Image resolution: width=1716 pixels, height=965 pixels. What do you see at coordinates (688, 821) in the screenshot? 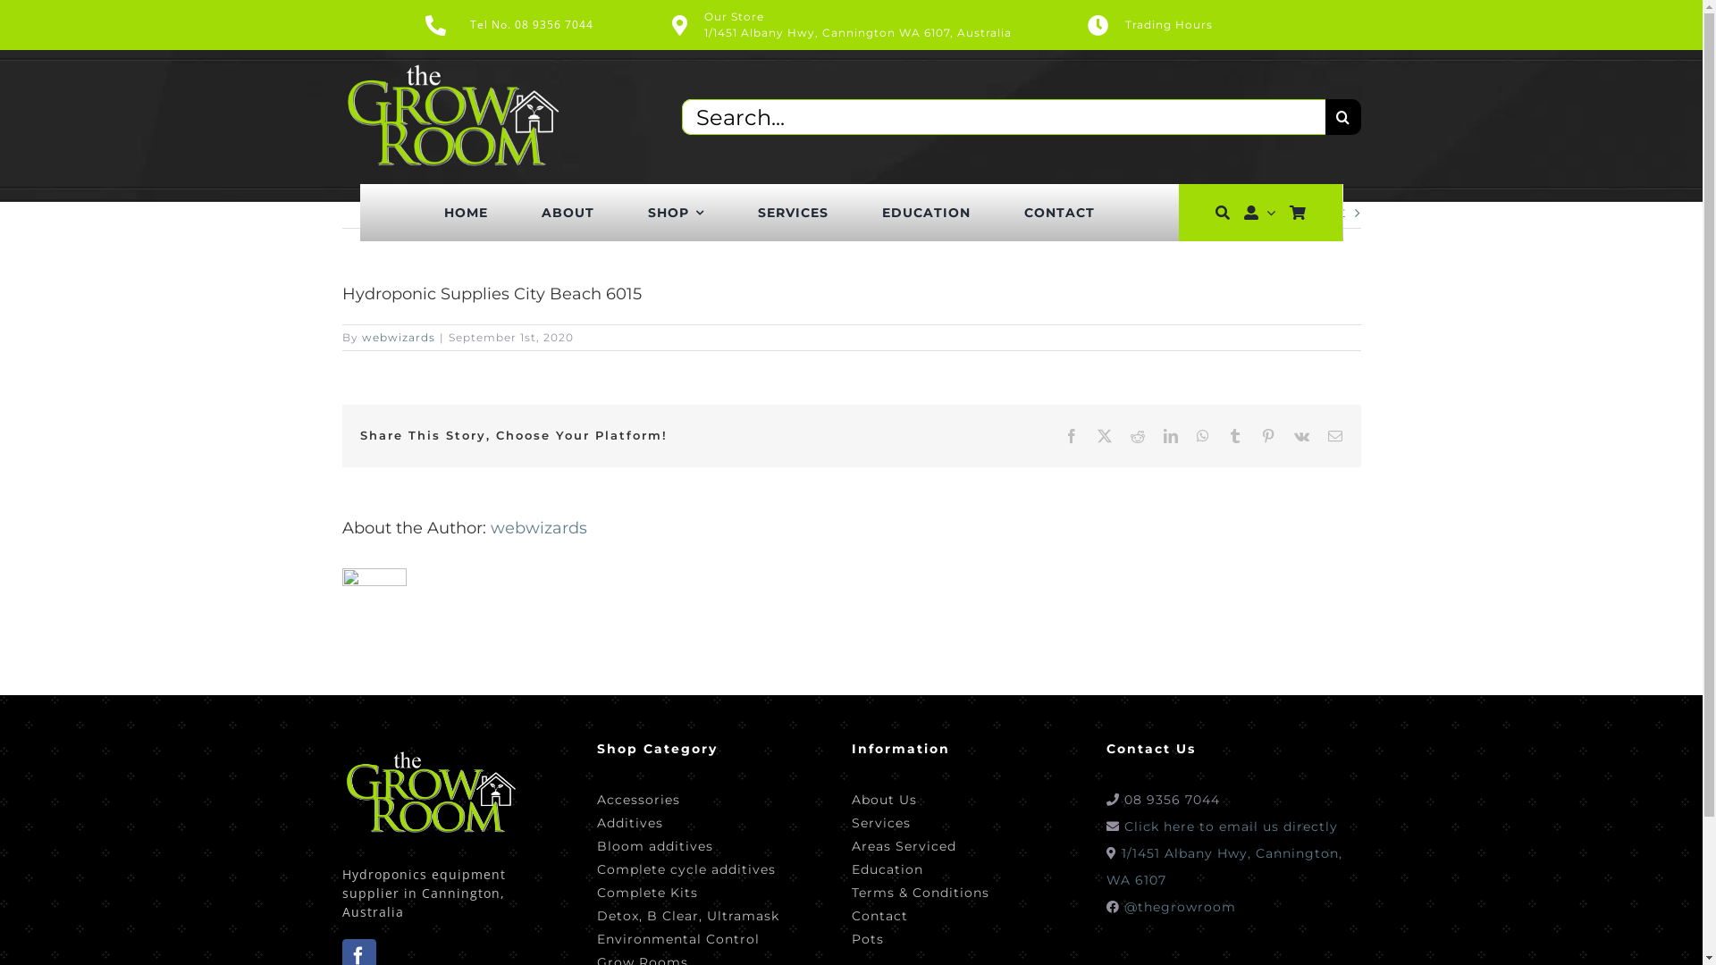
I see `Additives` at bounding box center [688, 821].